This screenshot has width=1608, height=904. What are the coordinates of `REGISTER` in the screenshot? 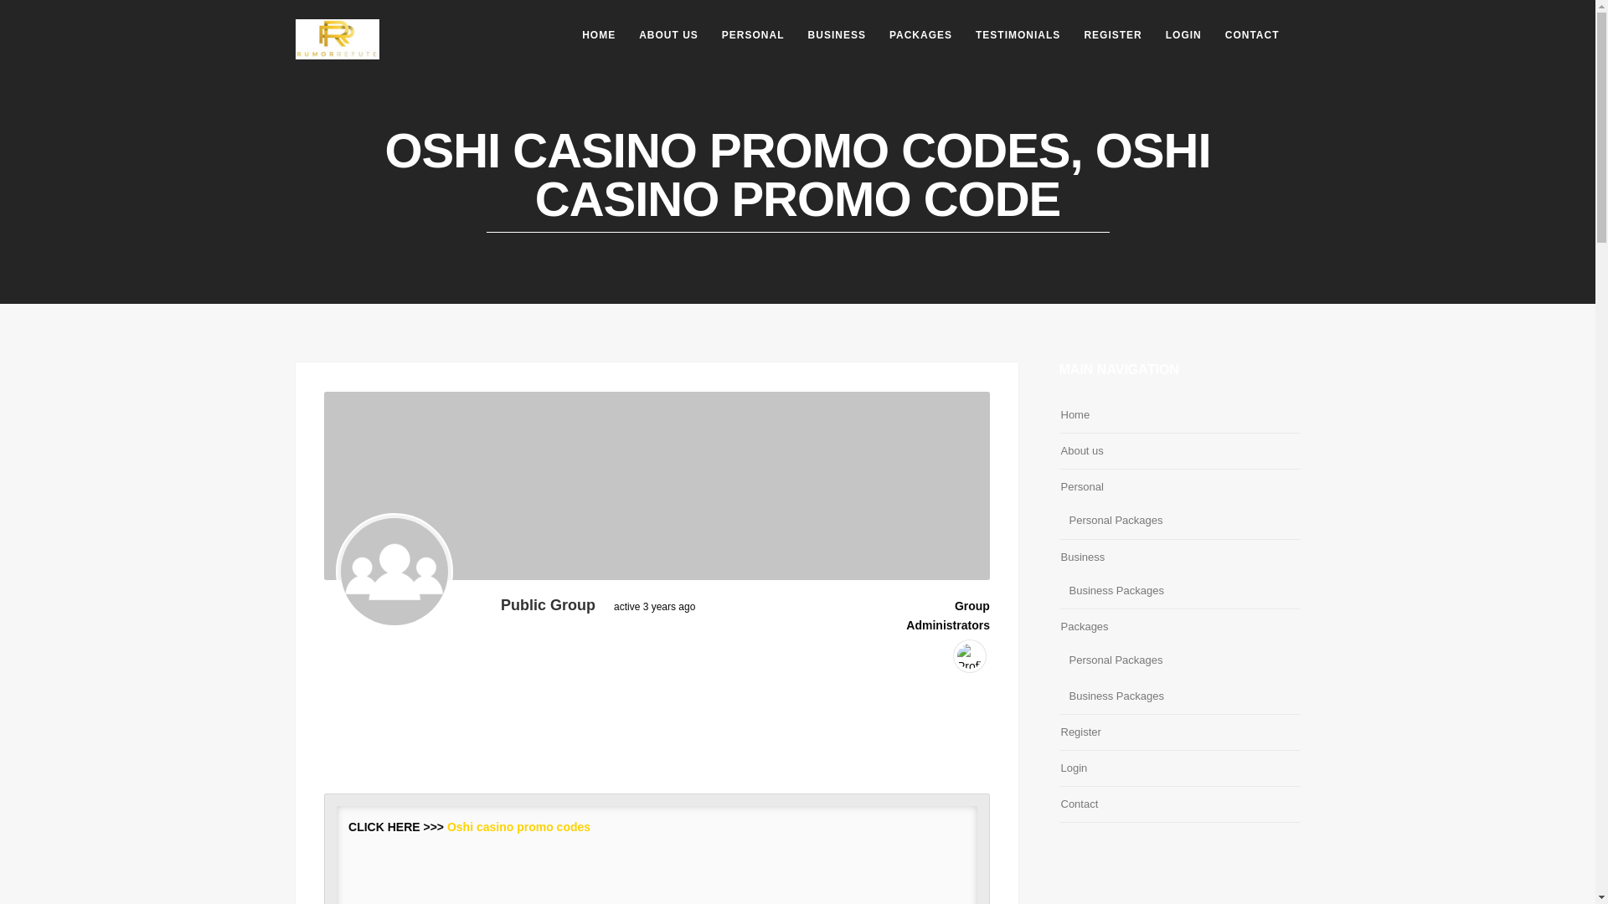 It's located at (1112, 35).